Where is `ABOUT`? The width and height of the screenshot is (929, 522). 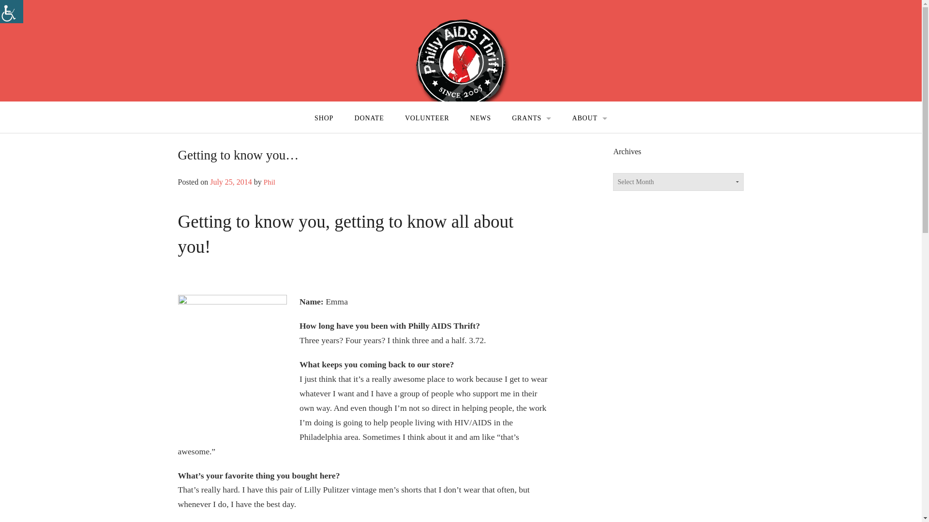
ABOUT is located at coordinates (589, 118).